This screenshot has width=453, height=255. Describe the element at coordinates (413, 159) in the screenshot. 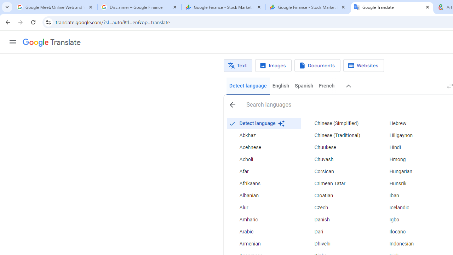

I see `Hmong` at that location.